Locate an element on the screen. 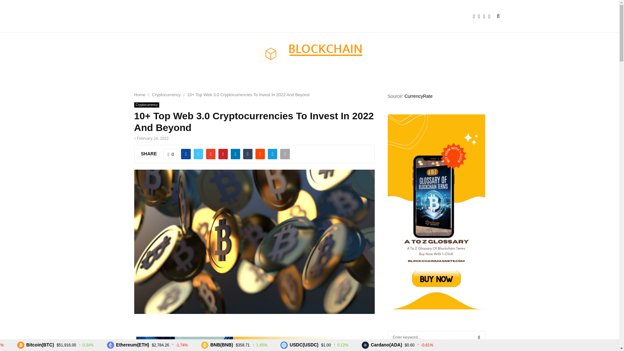  Facebook is located at coordinates (475, 16).